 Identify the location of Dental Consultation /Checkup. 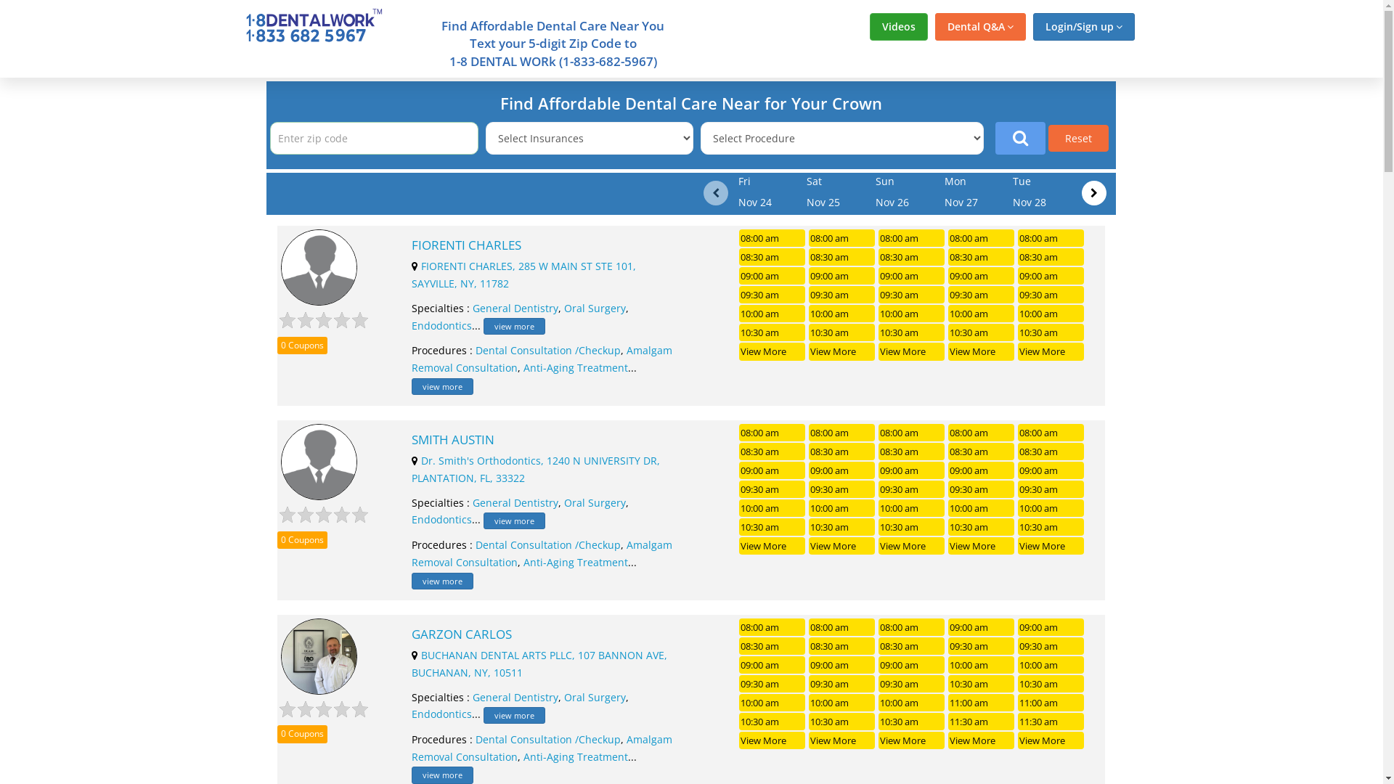
(548, 739).